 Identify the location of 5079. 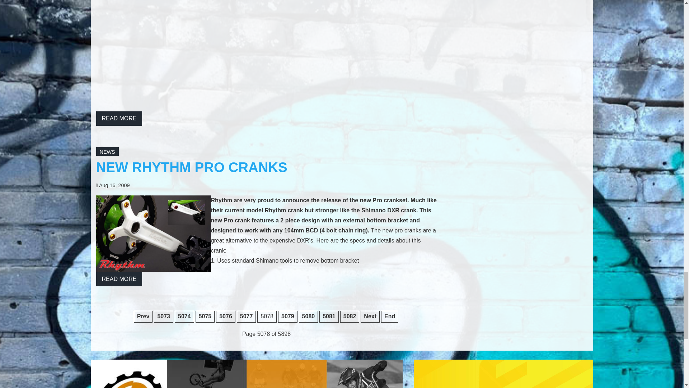
(288, 317).